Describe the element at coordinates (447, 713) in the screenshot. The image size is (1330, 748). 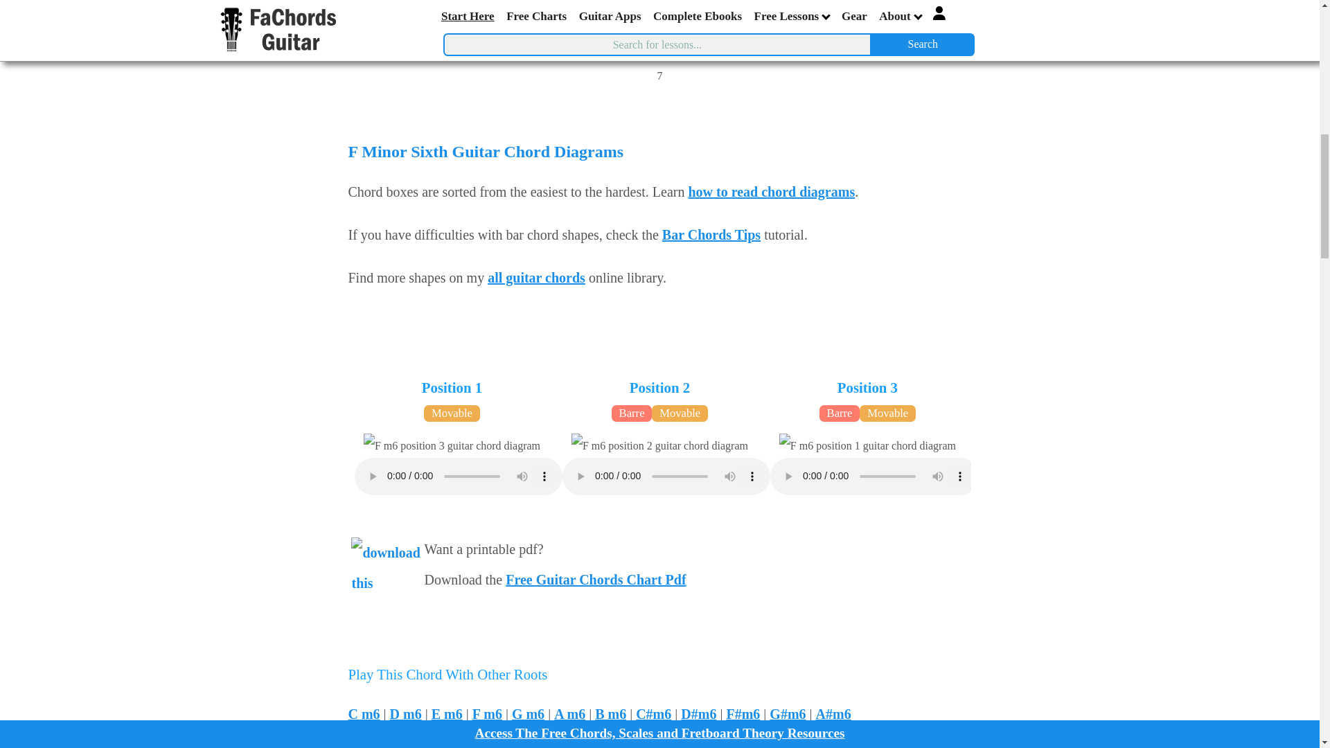
I see `E m6` at that location.